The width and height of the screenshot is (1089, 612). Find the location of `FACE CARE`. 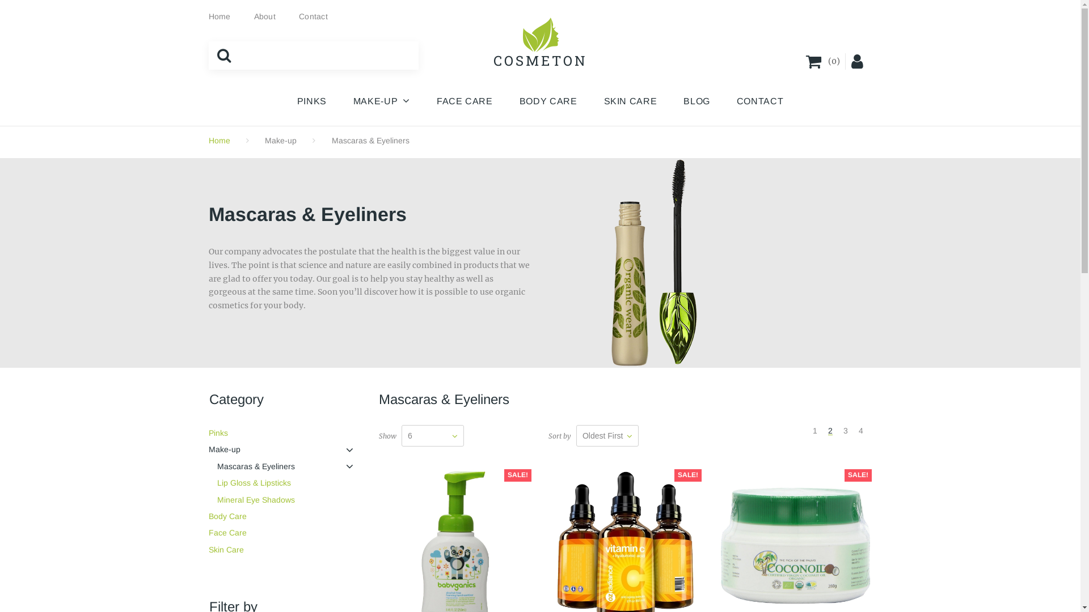

FACE CARE is located at coordinates (465, 102).